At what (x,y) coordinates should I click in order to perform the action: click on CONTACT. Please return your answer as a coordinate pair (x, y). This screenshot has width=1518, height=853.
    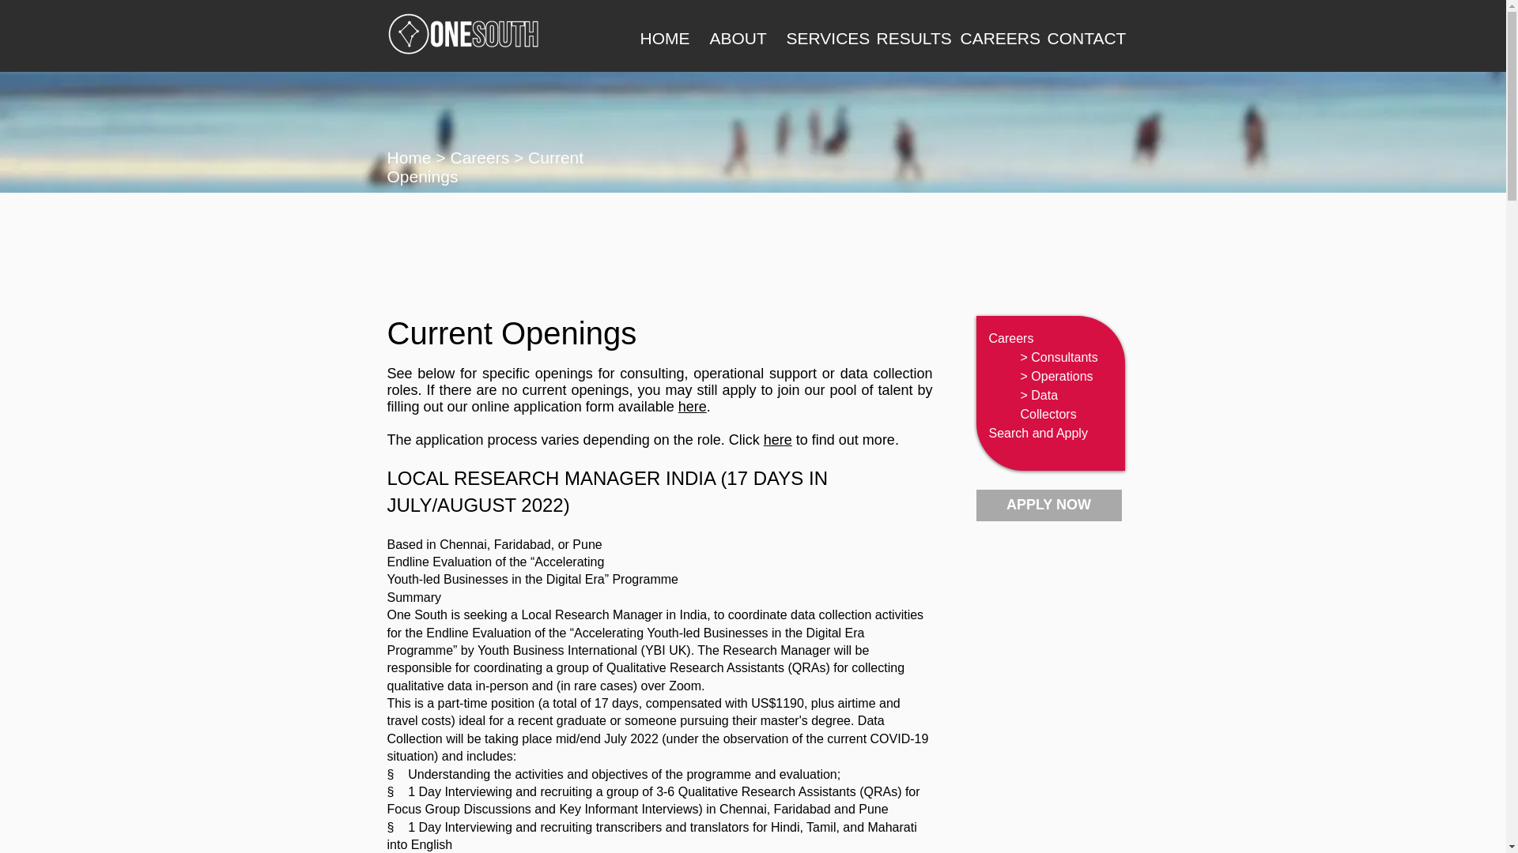
    Looking at the image, I should click on (1075, 36).